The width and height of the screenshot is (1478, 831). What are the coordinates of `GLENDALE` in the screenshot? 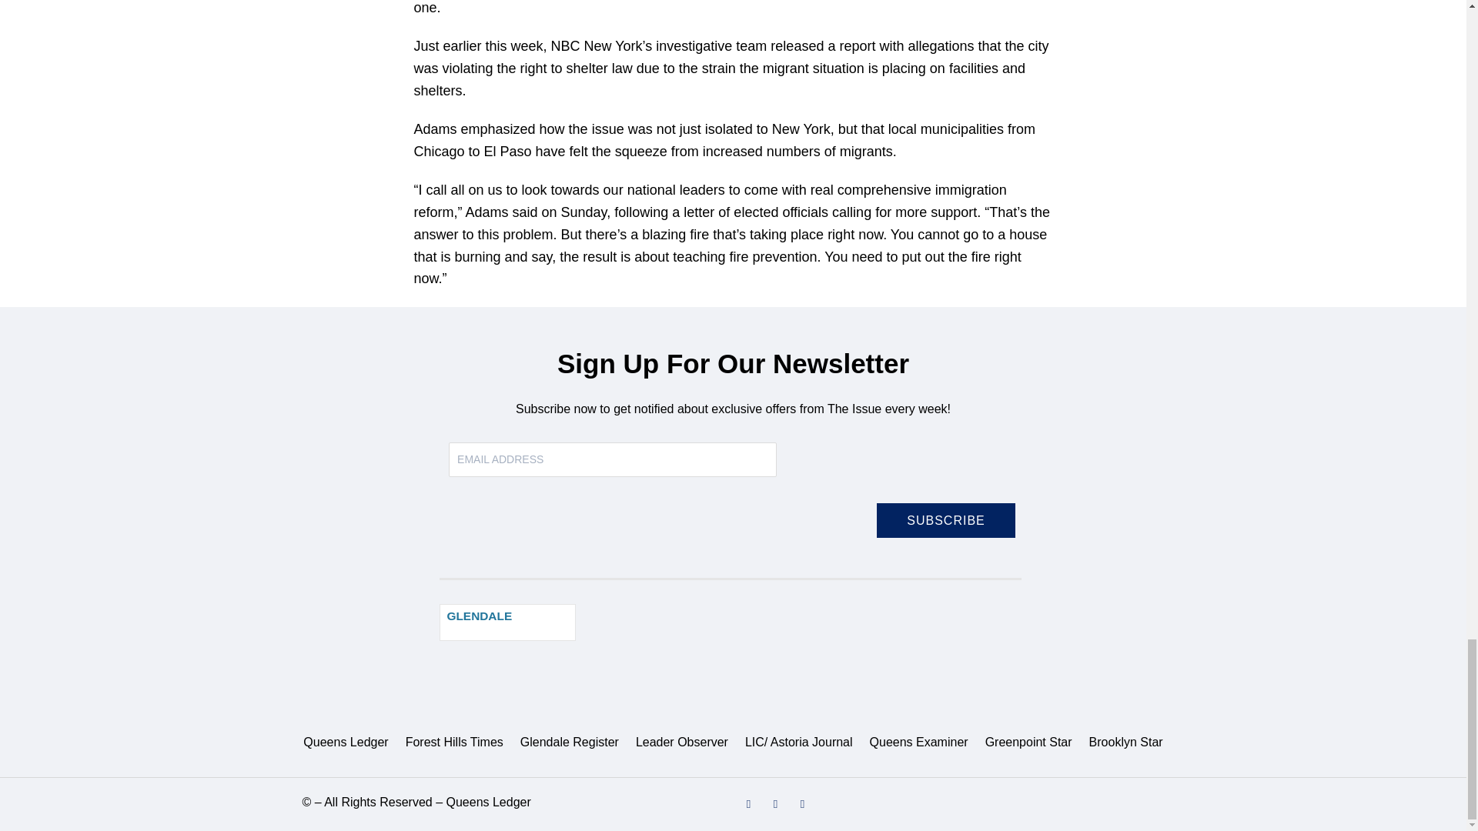 It's located at (508, 622).